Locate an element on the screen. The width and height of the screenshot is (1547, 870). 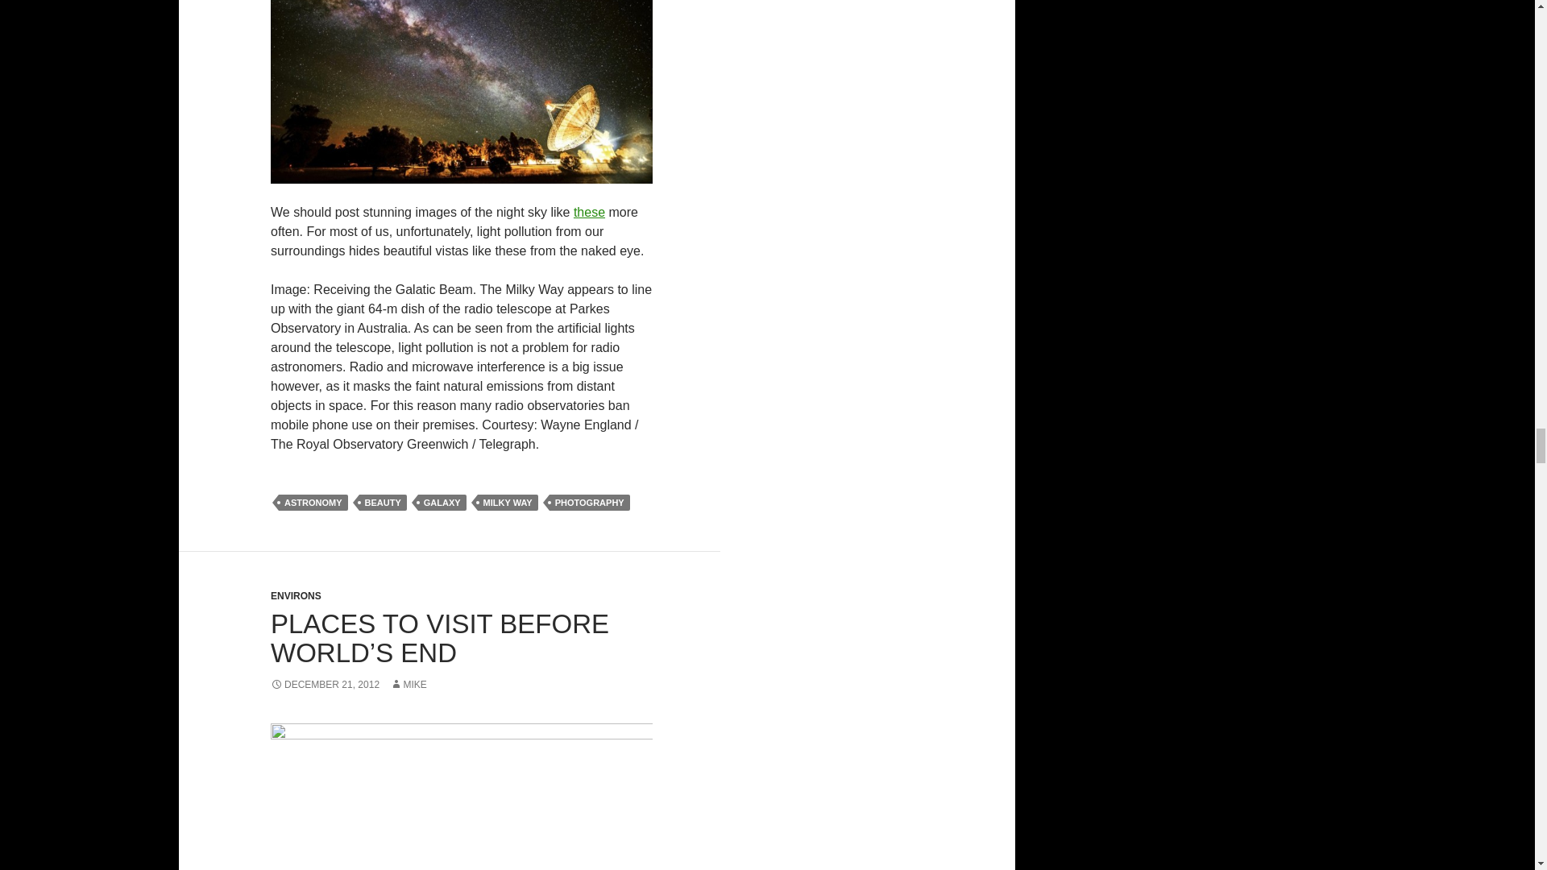
The 2013 Astronomy Photographer of the Year competition is located at coordinates (589, 212).